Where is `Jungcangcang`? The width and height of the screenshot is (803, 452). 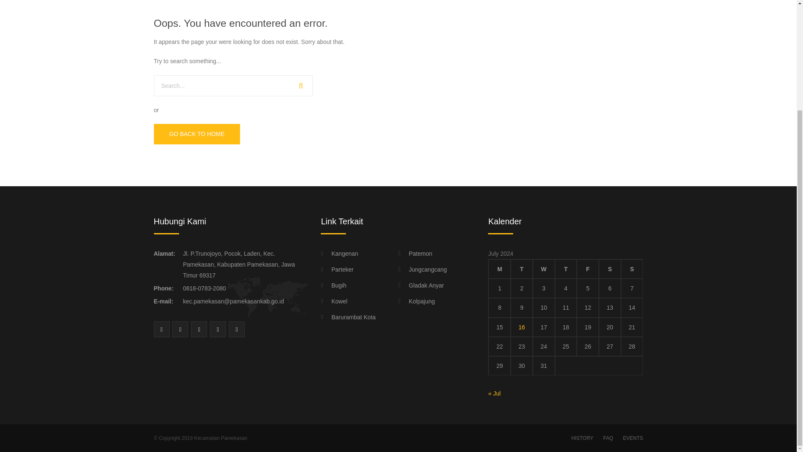
Jungcangcang is located at coordinates (422, 269).